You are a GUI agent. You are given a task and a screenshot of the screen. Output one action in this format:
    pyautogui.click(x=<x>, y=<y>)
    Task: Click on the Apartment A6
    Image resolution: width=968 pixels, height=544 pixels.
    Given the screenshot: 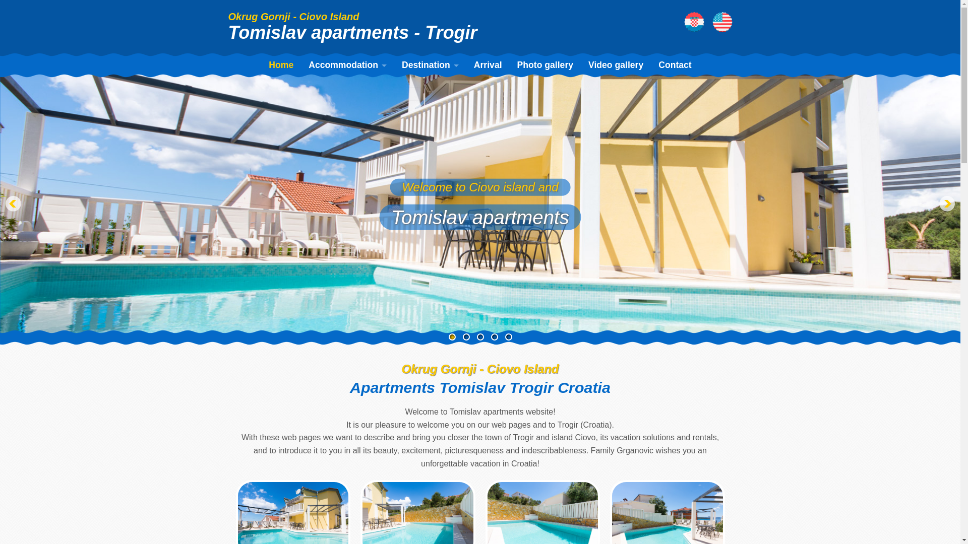 What is the action you would take?
    pyautogui.click(x=347, y=172)
    